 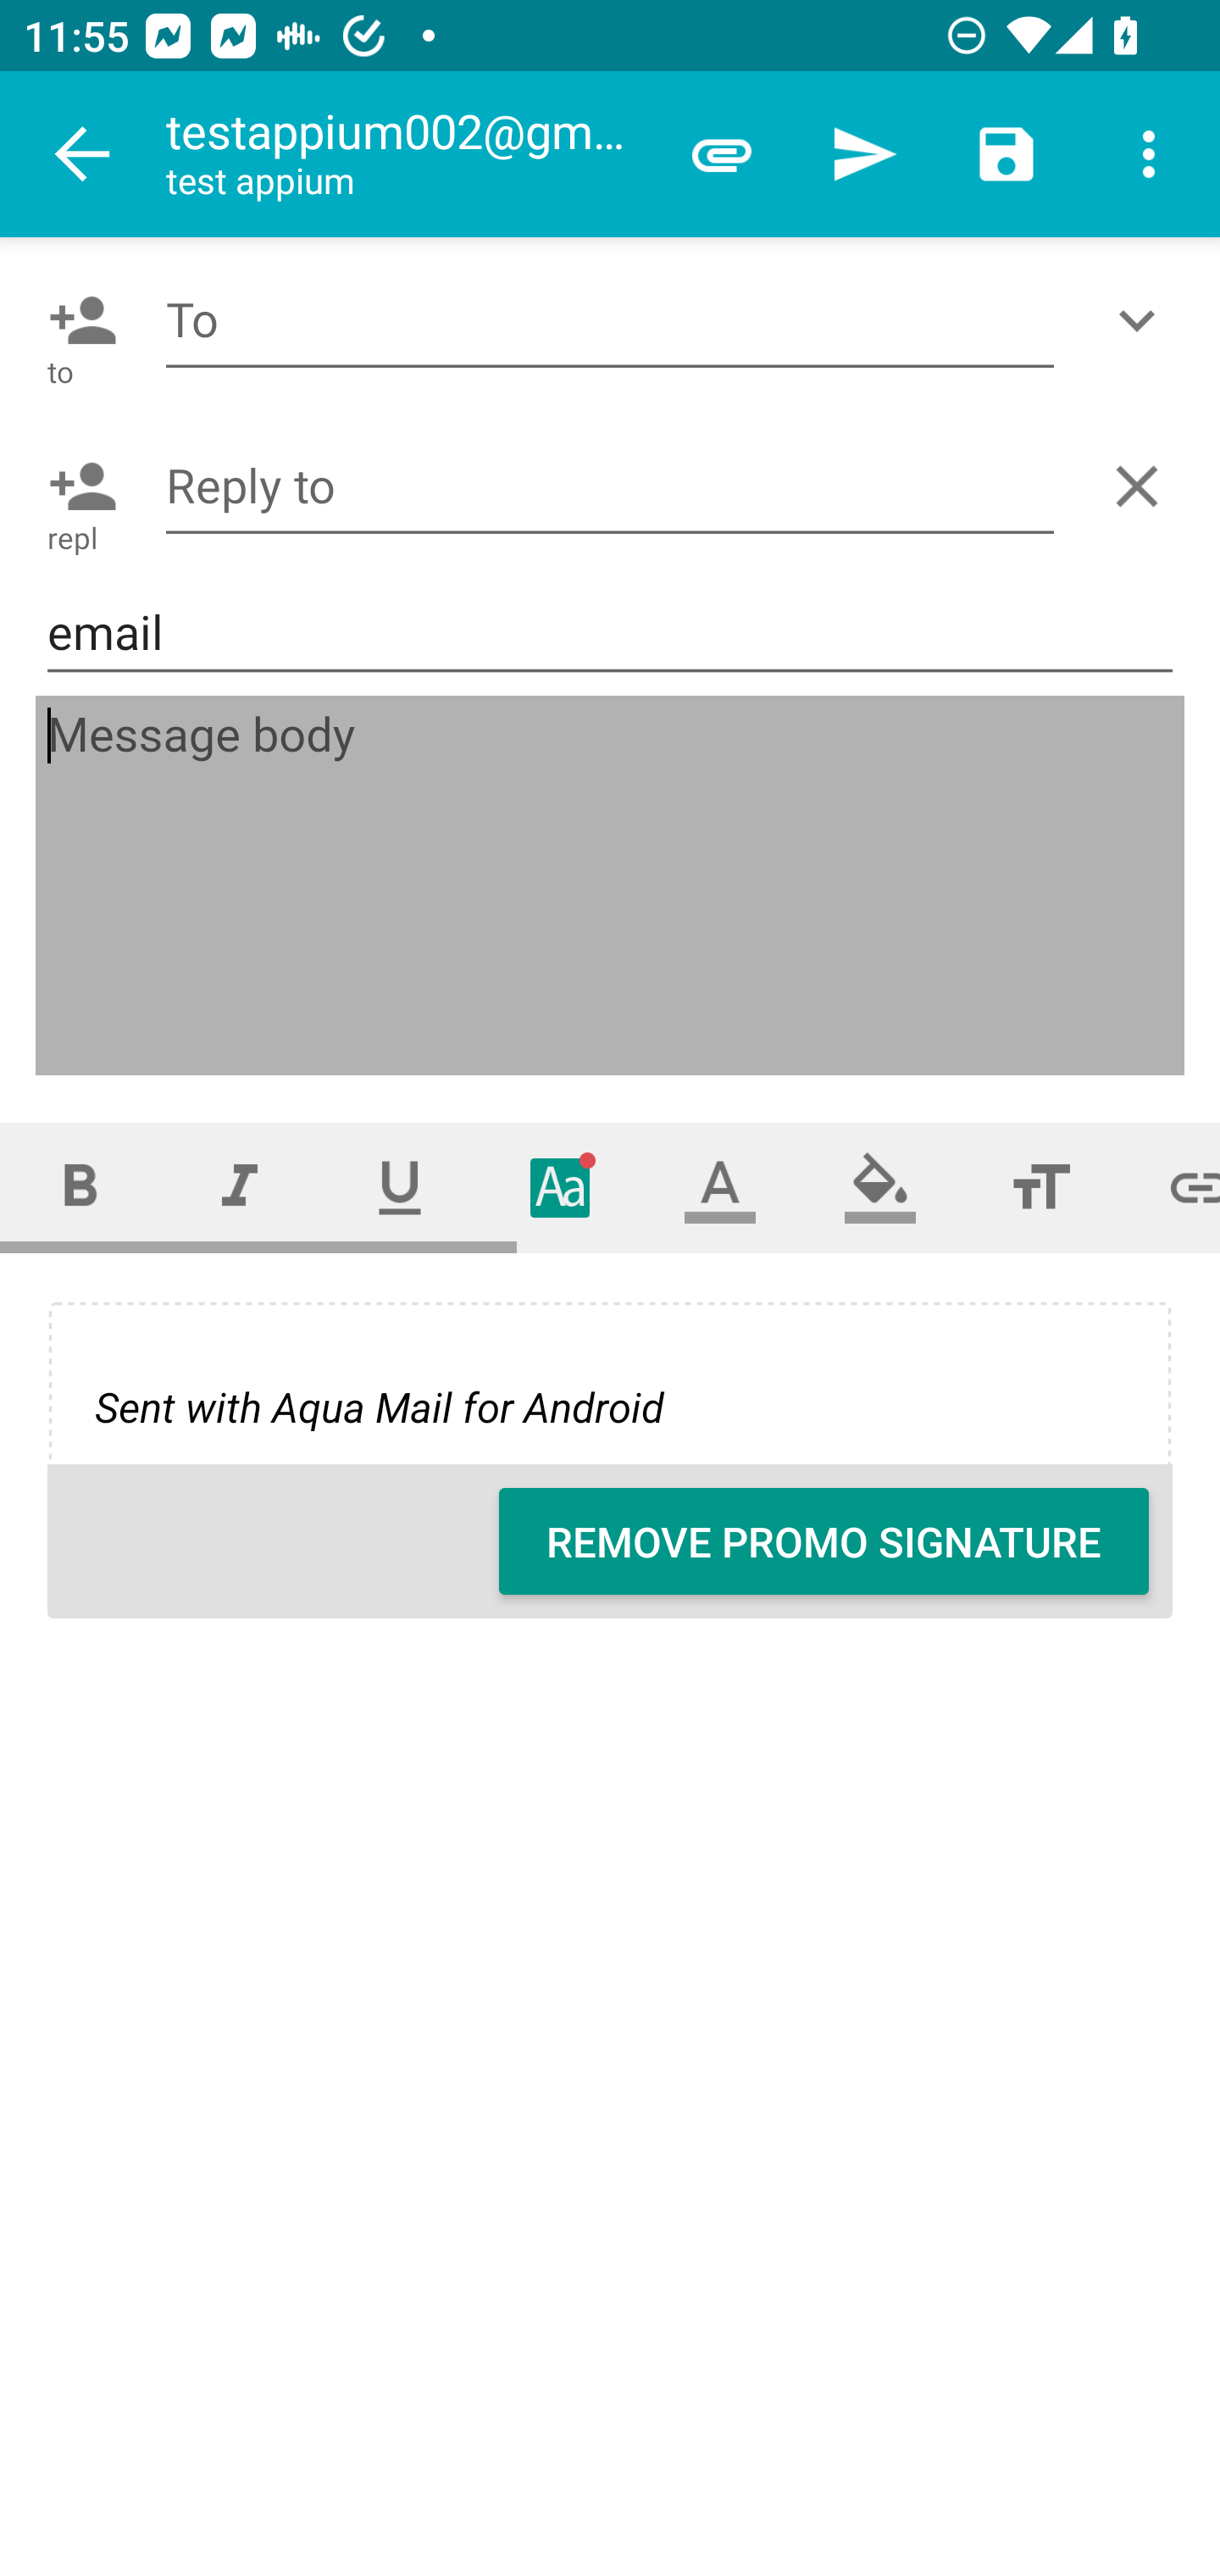 What do you see at coordinates (400, 1188) in the screenshot?
I see `Underline` at bounding box center [400, 1188].